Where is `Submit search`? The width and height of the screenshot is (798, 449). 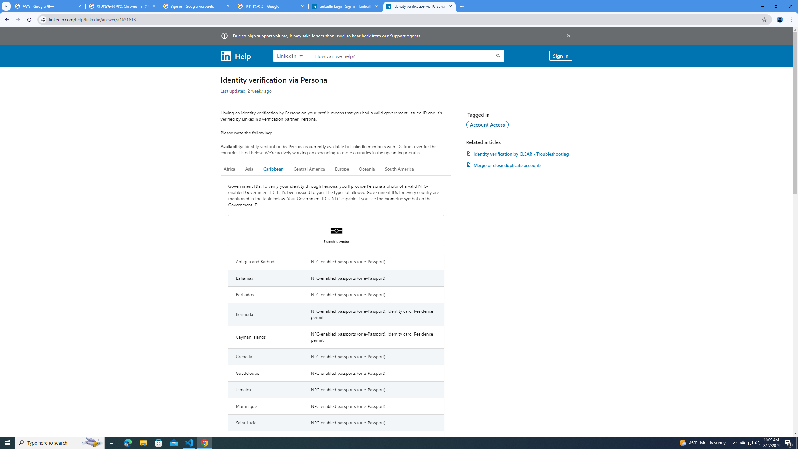 Submit search is located at coordinates (498, 56).